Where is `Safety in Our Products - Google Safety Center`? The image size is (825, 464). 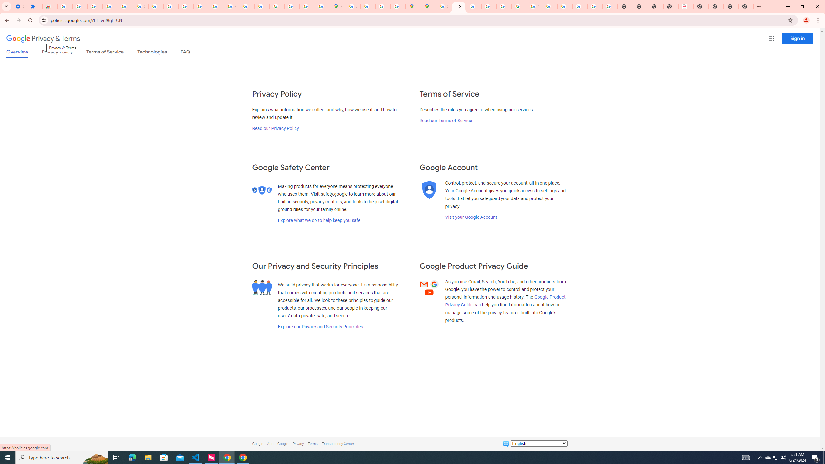
Safety in Our Products - Google Safety Center is located at coordinates (398, 6).